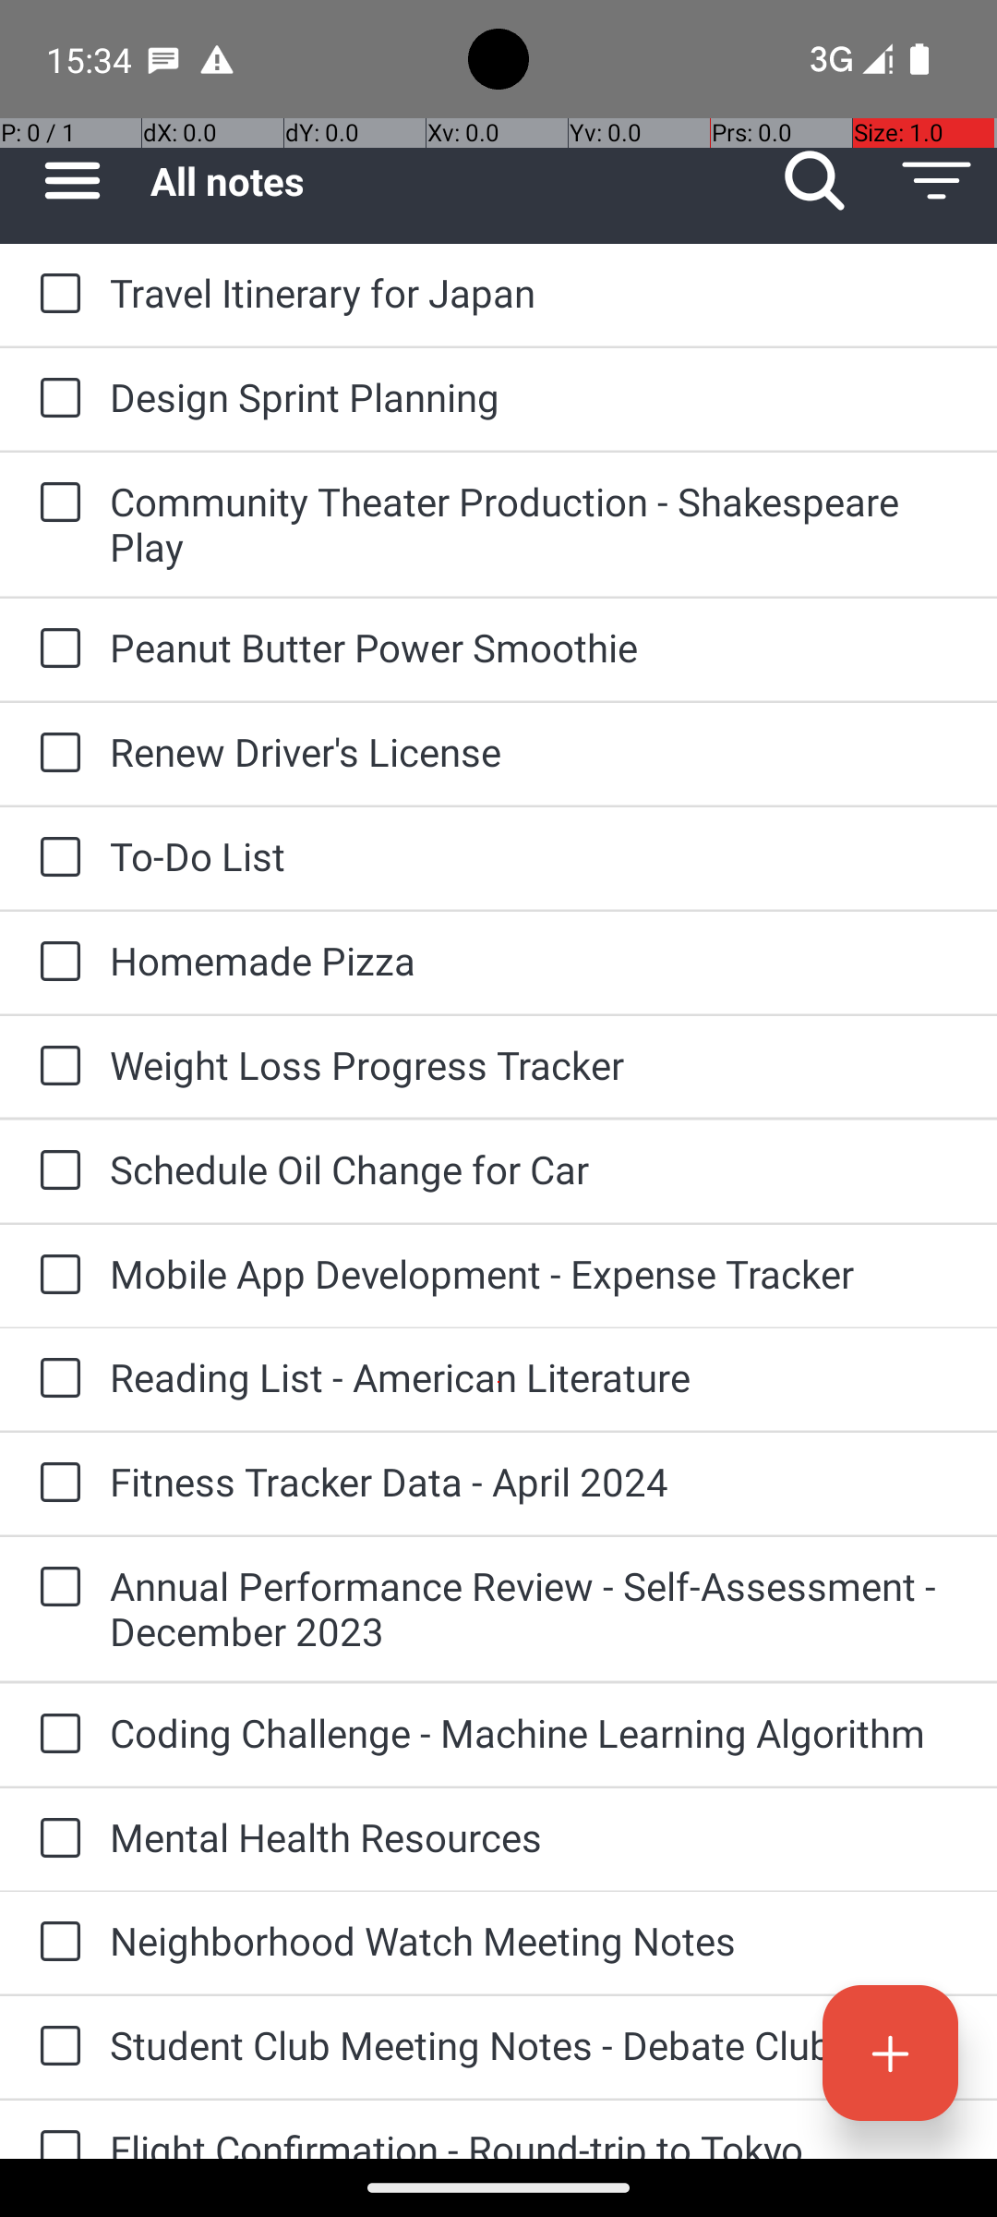 The image size is (997, 2217). What do you see at coordinates (55, 295) in the screenshot?
I see `to-do: Travel Itinerary for Japan` at bounding box center [55, 295].